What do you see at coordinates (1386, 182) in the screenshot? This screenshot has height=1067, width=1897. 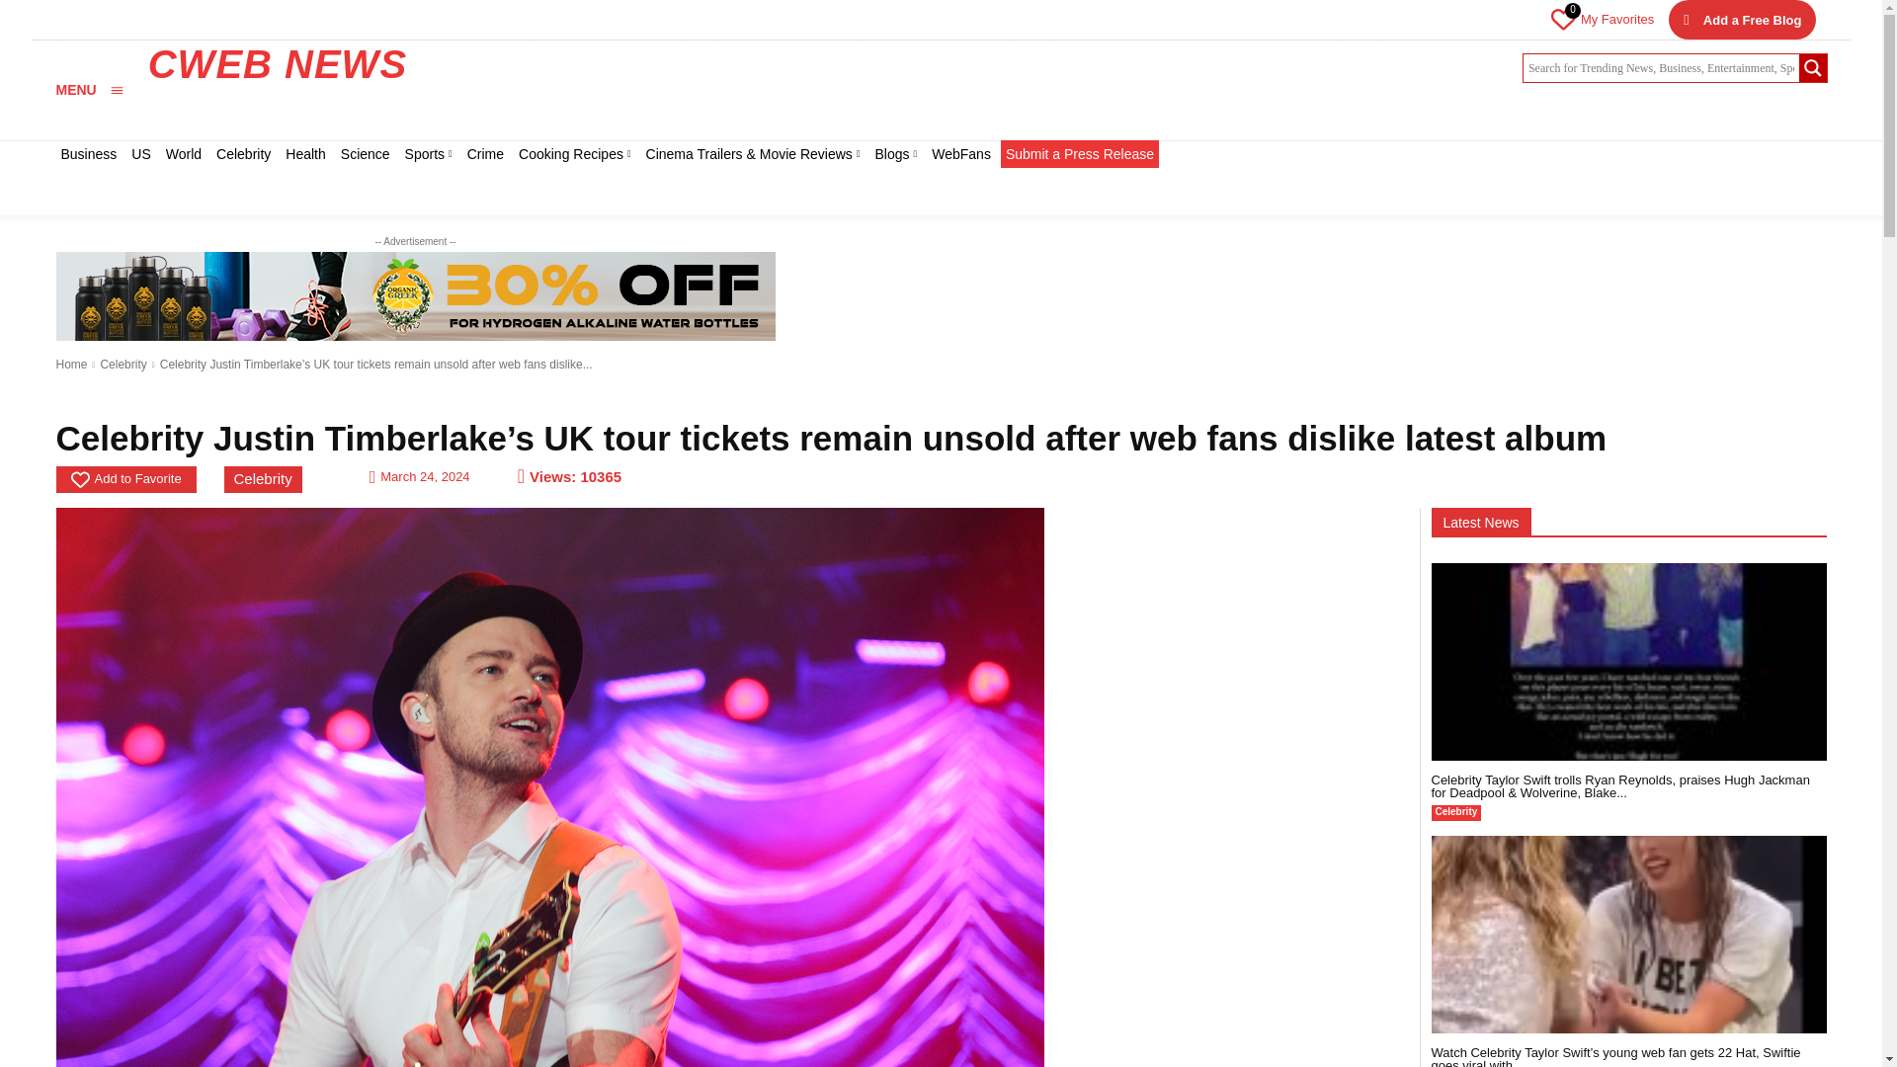 I see `Subscribe` at bounding box center [1386, 182].